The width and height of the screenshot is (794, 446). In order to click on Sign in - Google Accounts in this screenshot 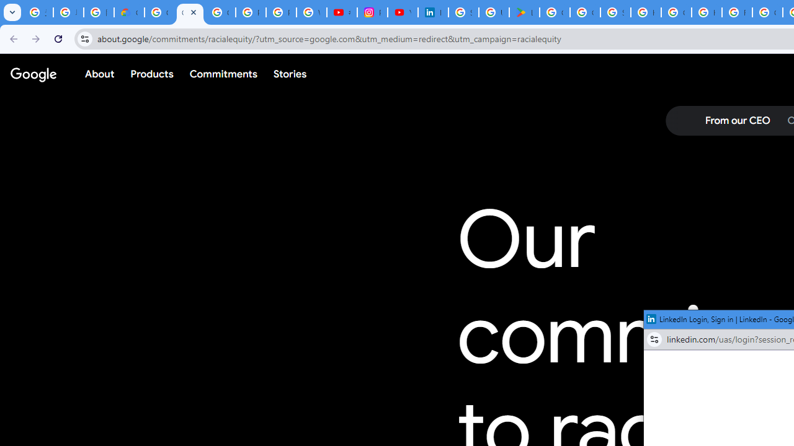, I will do `click(463, 12)`.